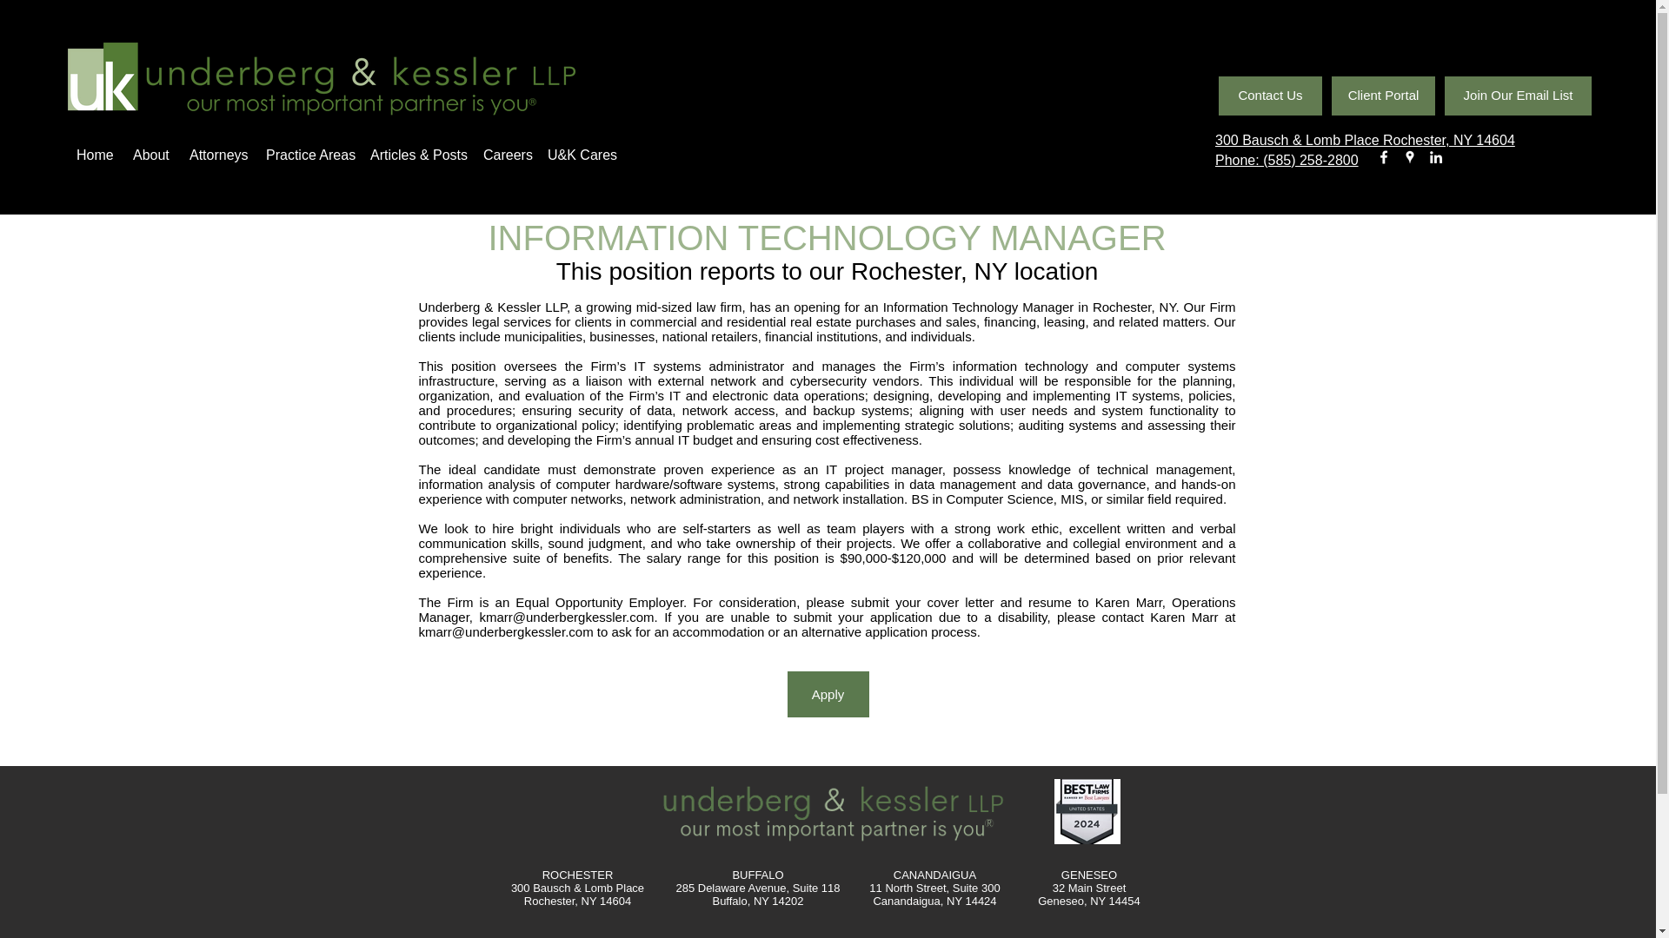 The width and height of the screenshot is (1669, 938). What do you see at coordinates (1087, 811) in the screenshot?
I see `2023 Best Law Firms.png` at bounding box center [1087, 811].